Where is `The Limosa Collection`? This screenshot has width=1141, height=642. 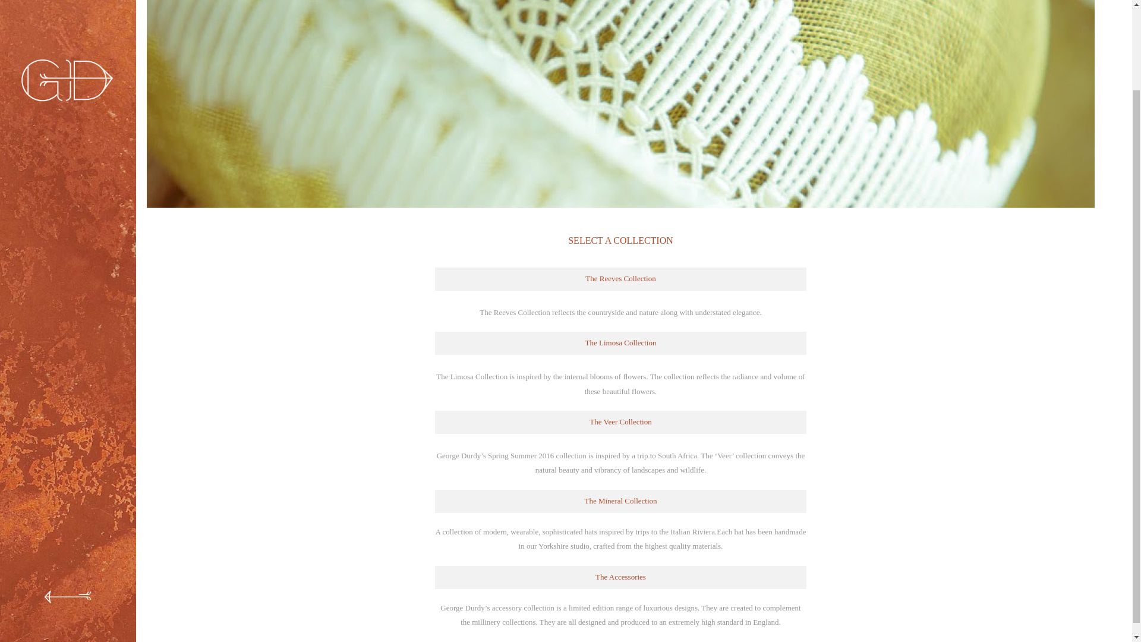 The Limosa Collection is located at coordinates (620, 344).